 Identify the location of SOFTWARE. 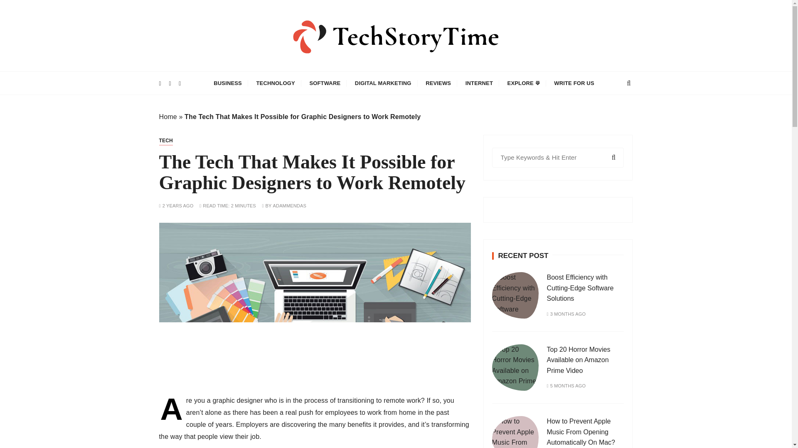
(325, 83).